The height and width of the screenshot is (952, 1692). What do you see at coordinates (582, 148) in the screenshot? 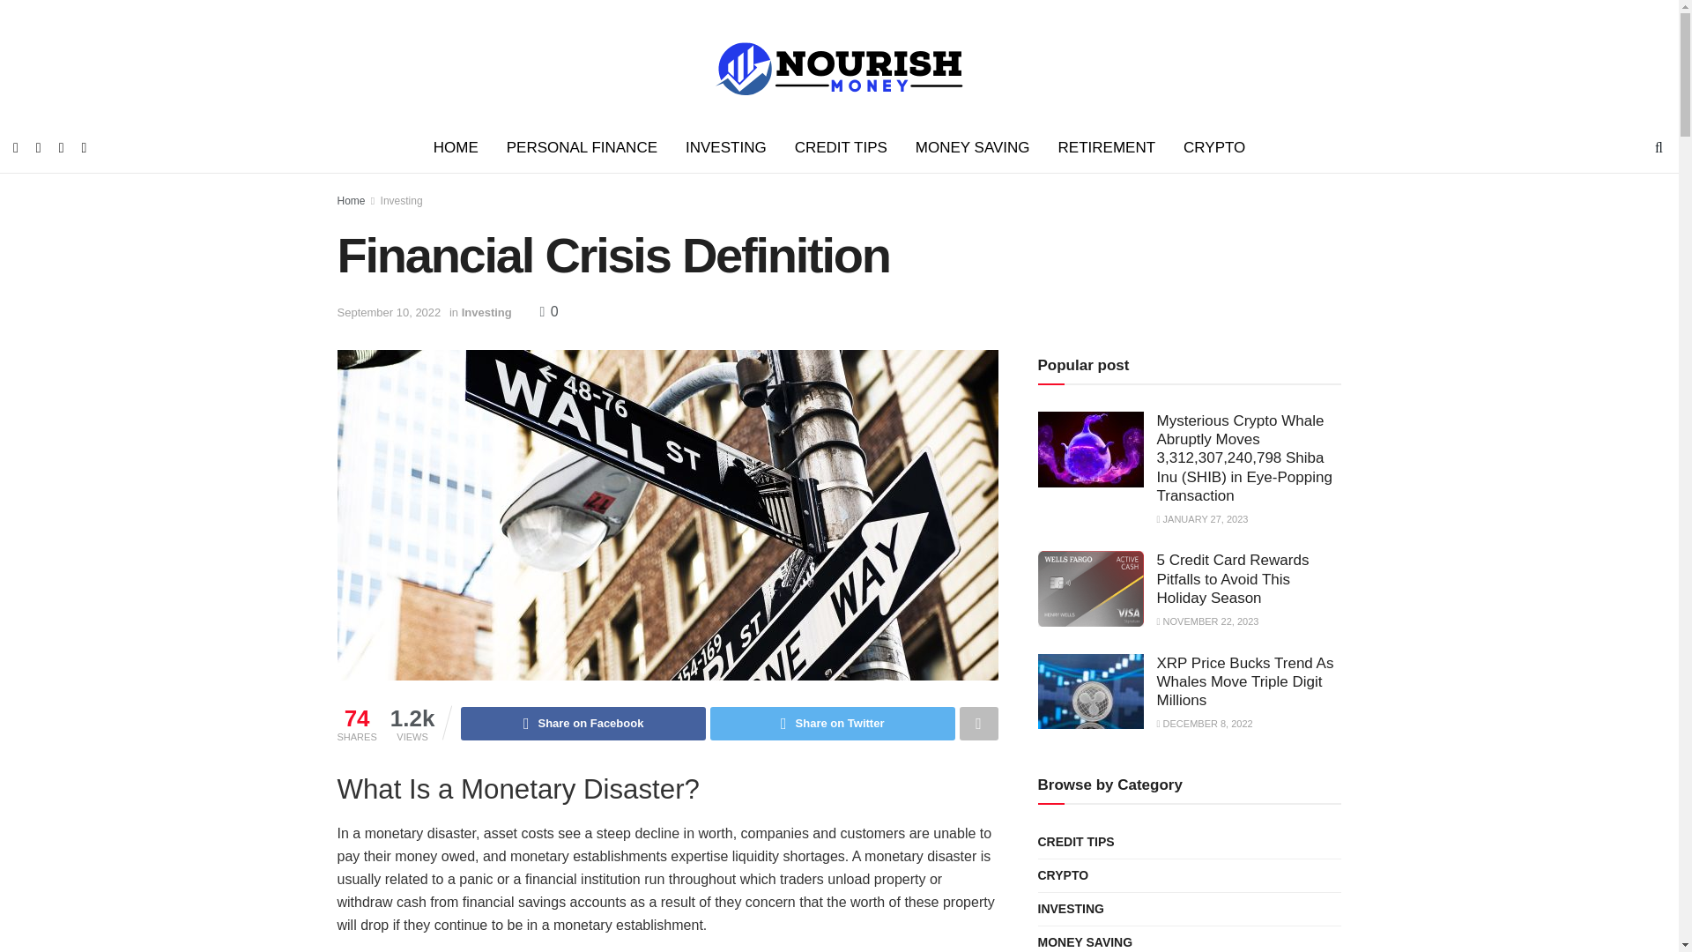
I see `PERSONAL FINANCE` at bounding box center [582, 148].